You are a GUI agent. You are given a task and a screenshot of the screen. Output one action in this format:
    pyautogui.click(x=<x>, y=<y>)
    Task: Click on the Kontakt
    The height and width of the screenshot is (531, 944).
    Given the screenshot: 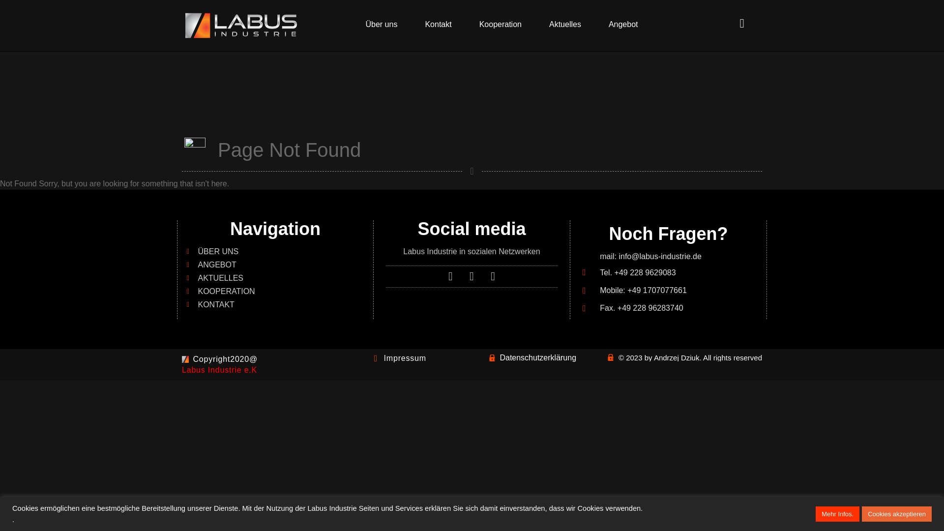 What is the action you would take?
    pyautogui.click(x=438, y=25)
    